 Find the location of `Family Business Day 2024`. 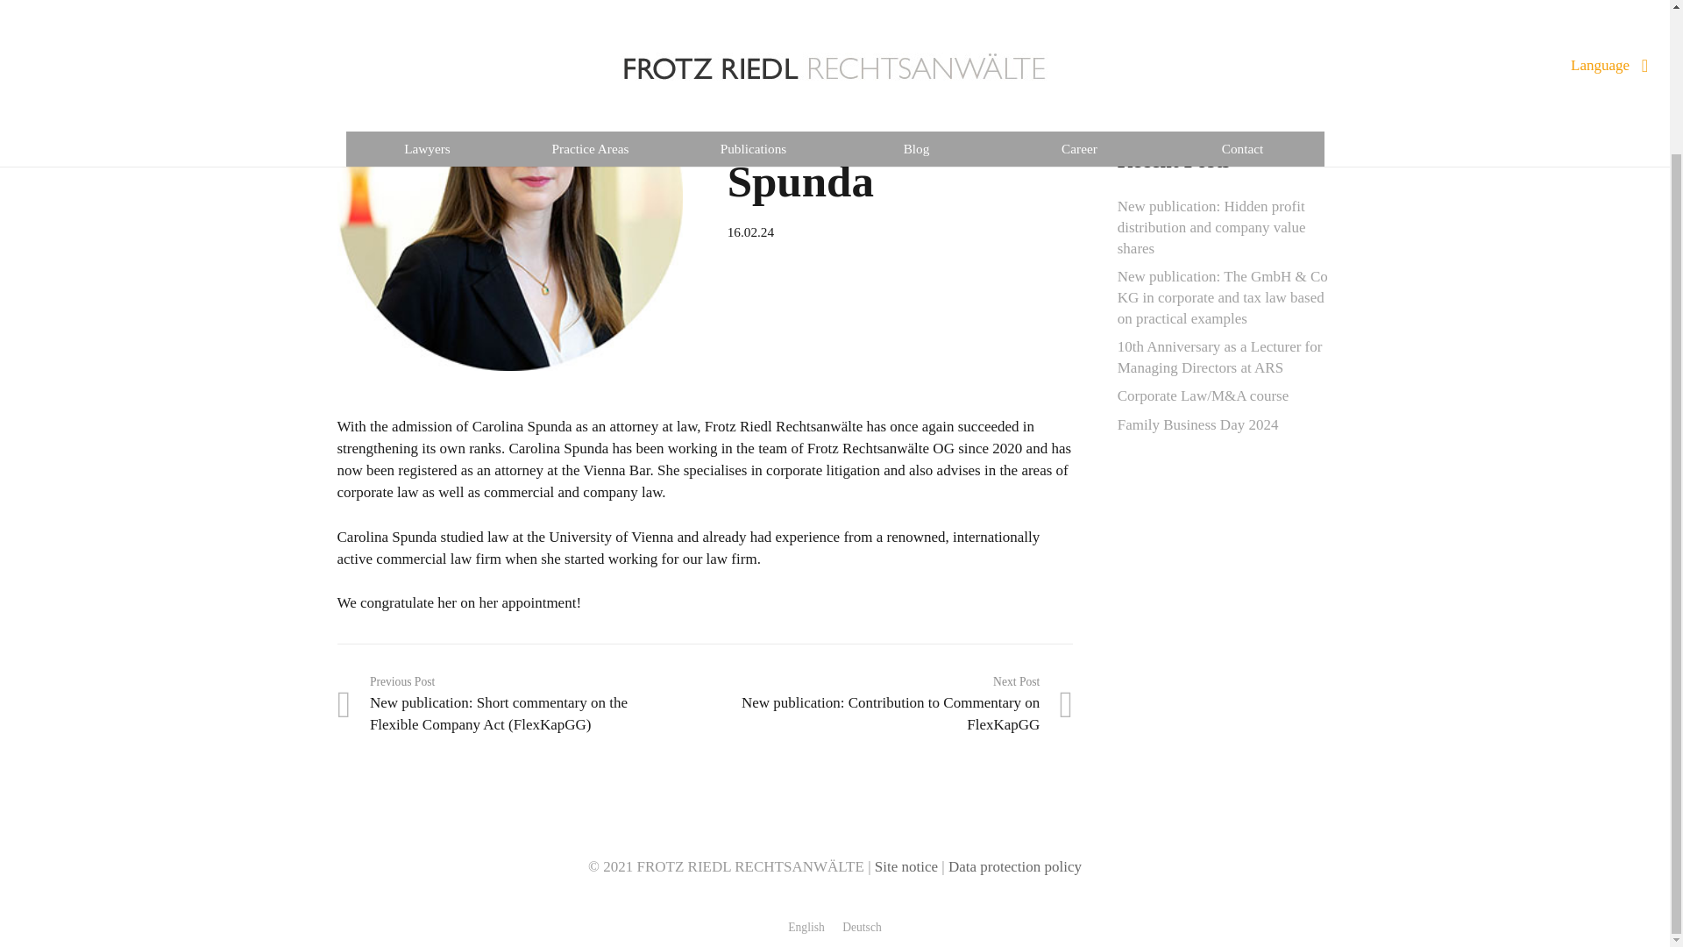

Family Business Day 2024 is located at coordinates (1197, 303).